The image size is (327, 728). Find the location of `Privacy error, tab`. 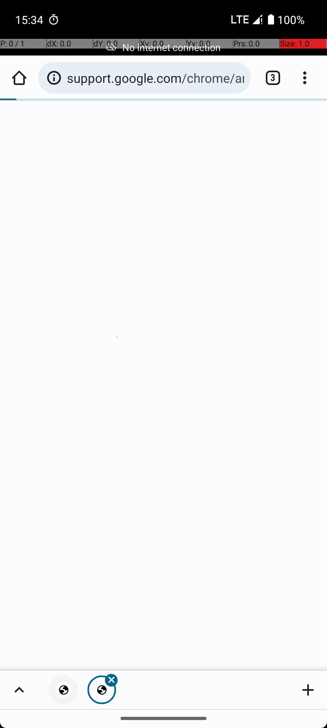

Privacy error, tab is located at coordinates (64, 690).